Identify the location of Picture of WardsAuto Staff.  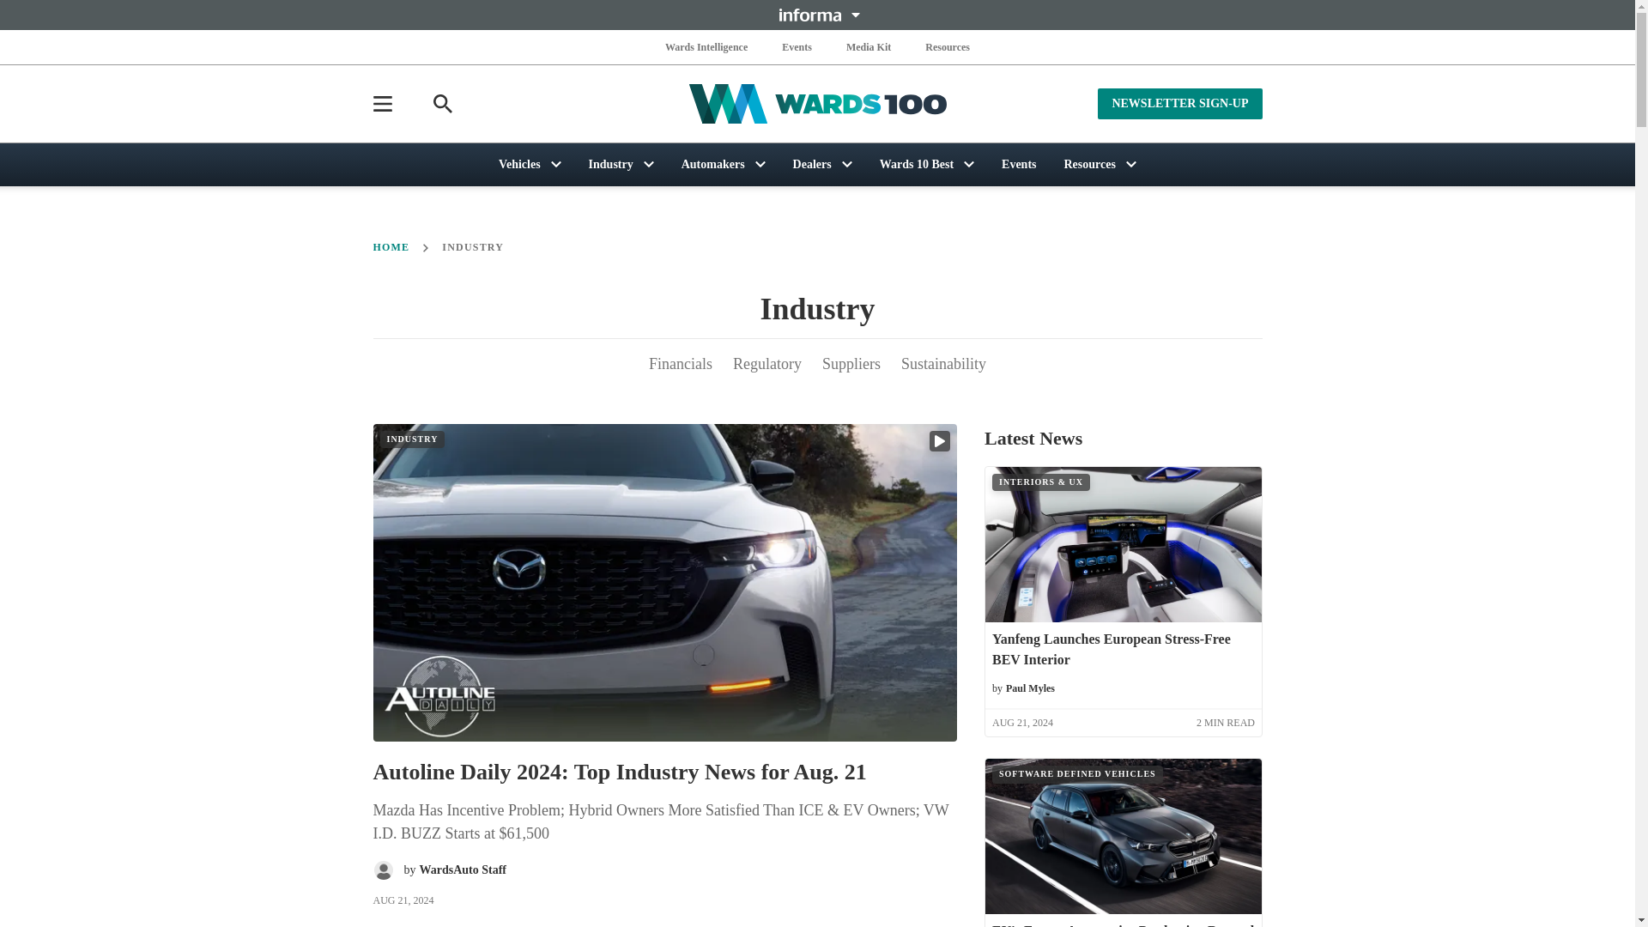
(383, 870).